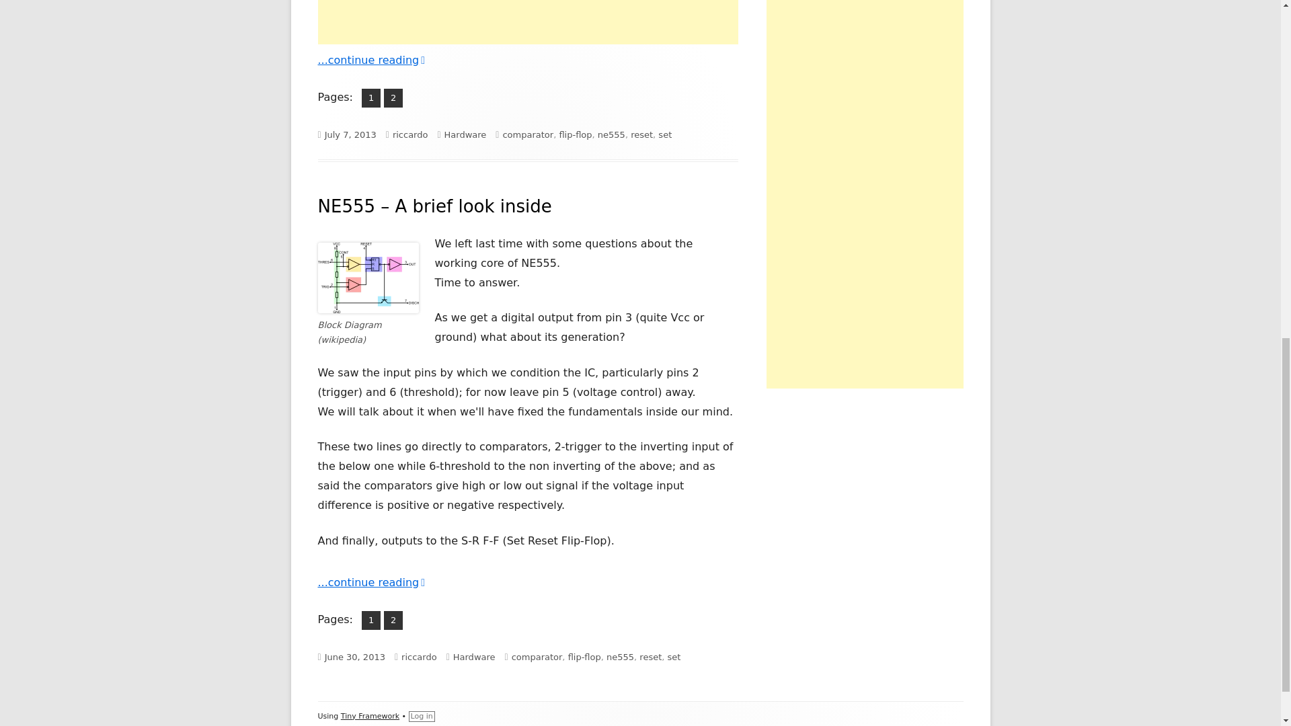 Image resolution: width=1291 pixels, height=726 pixels. I want to click on set, so click(465, 134).